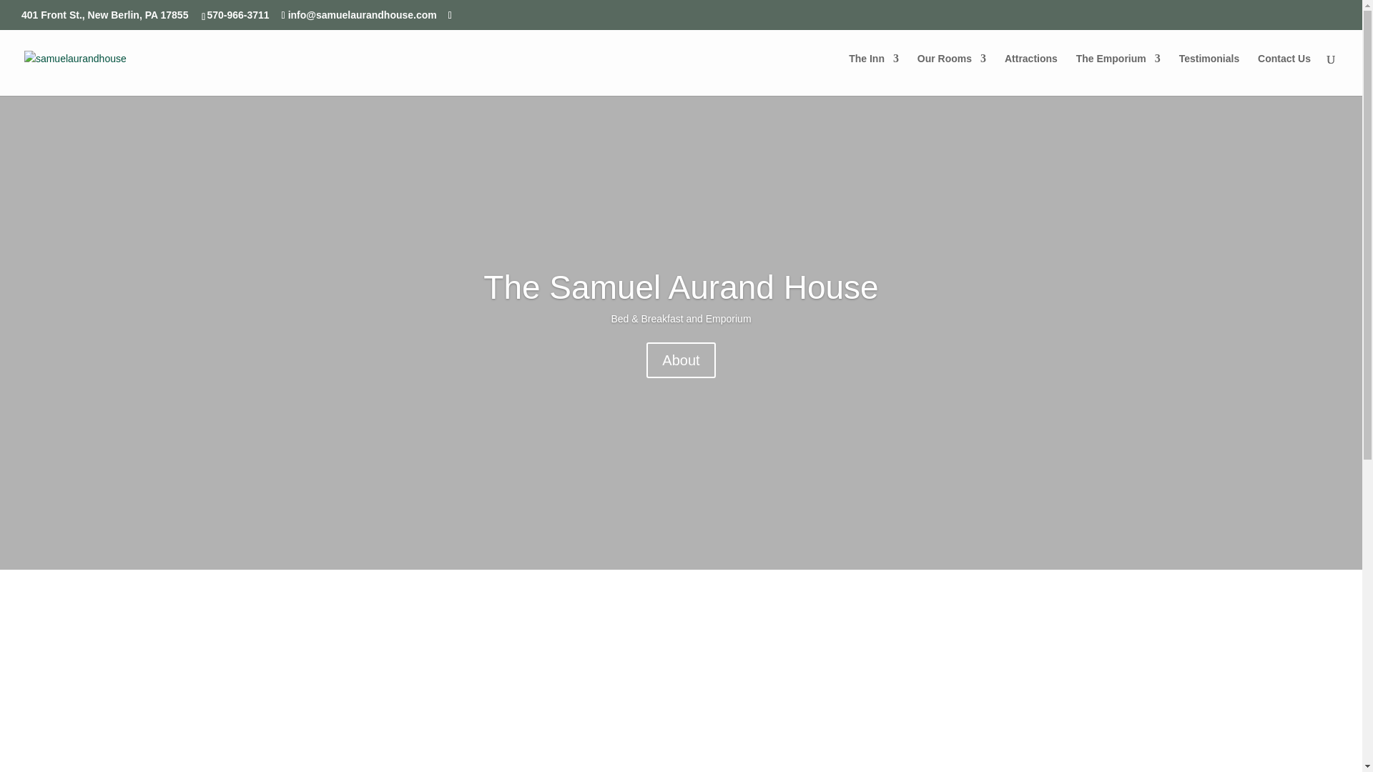 This screenshot has height=772, width=1373. I want to click on The Samuel Aurand House, so click(681, 287).